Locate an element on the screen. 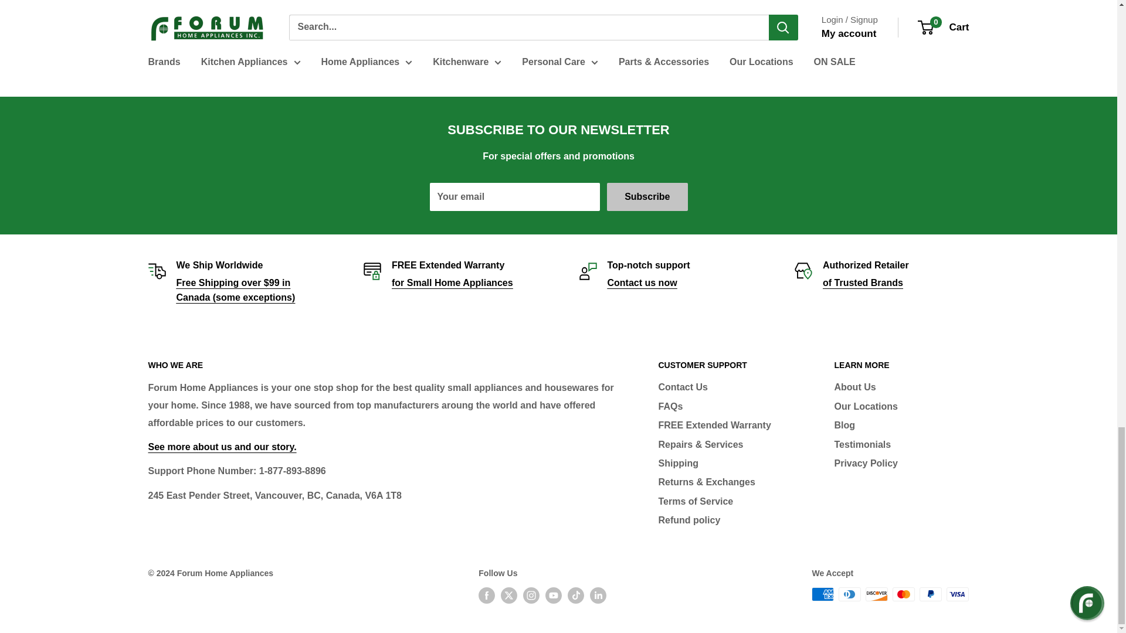  Contact Us is located at coordinates (643, 283).